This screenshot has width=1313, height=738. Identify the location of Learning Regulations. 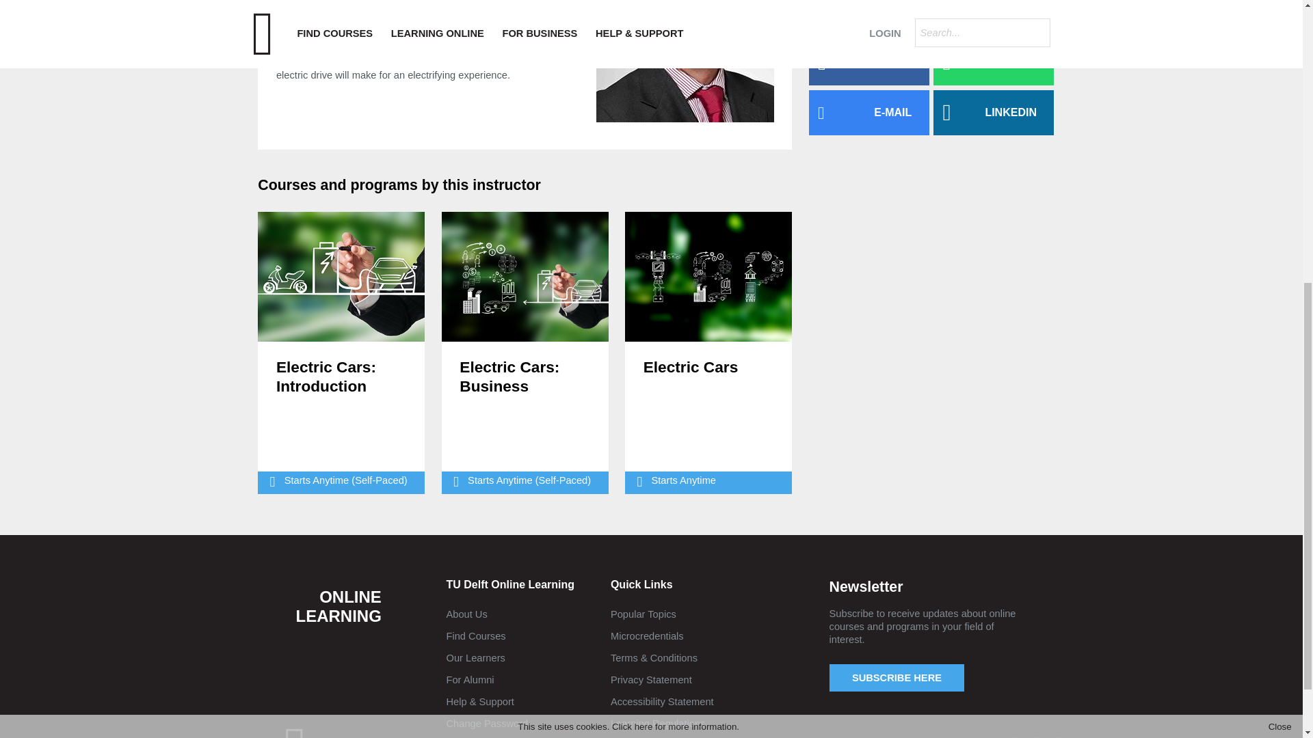
(662, 723).